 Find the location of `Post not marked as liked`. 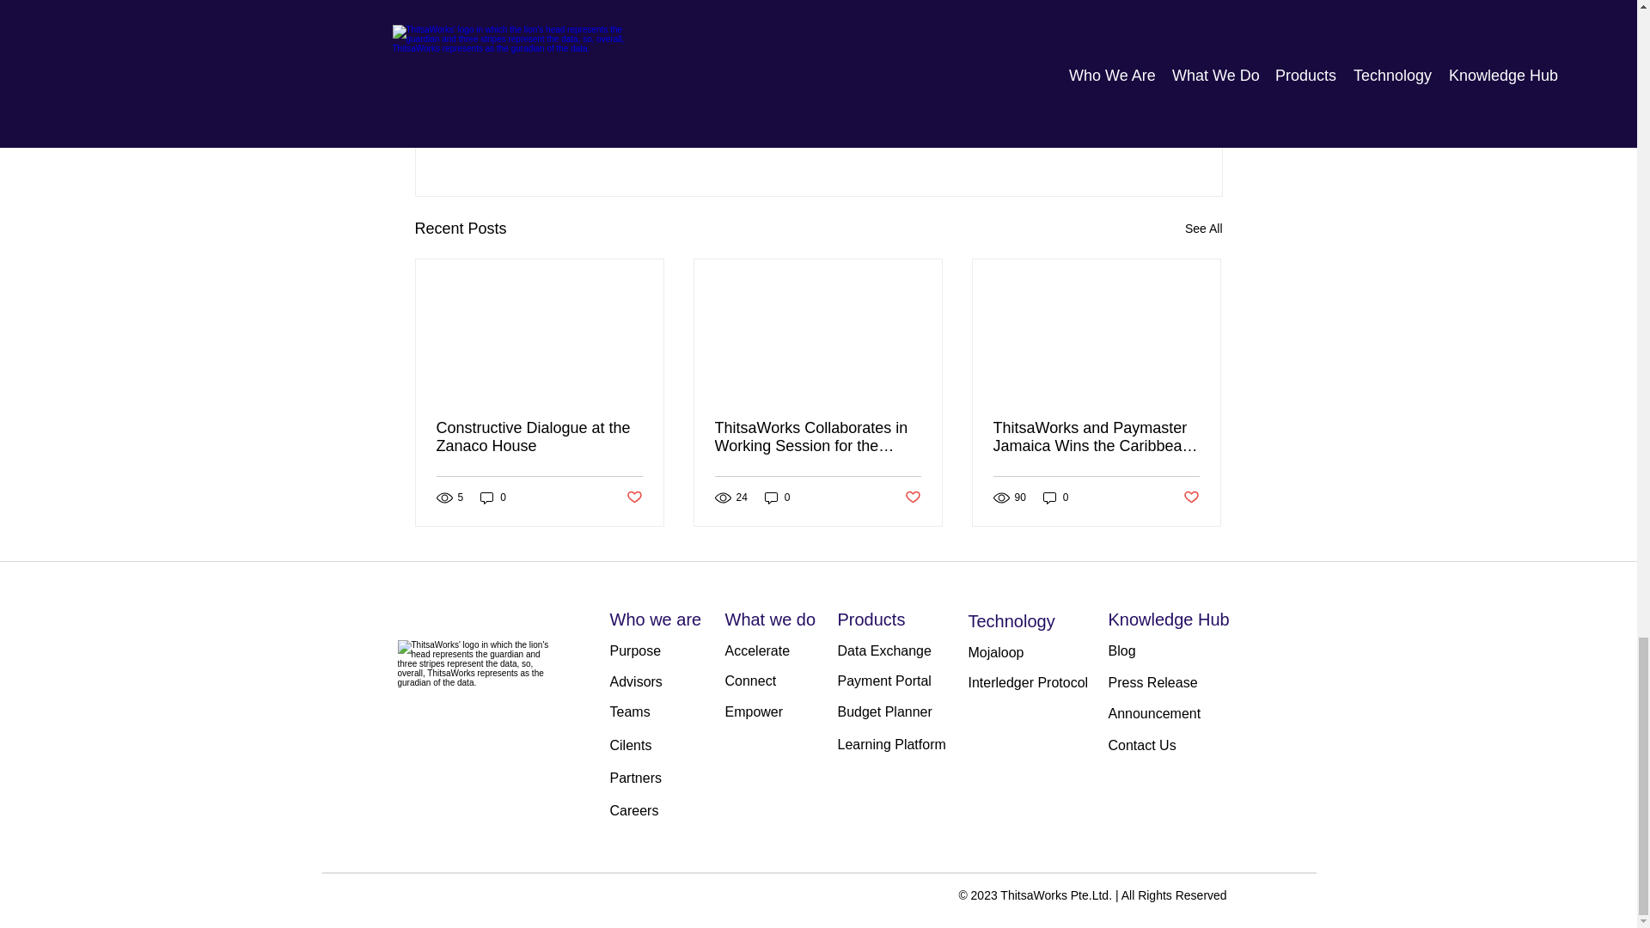

Post not marked as liked is located at coordinates (913, 498).